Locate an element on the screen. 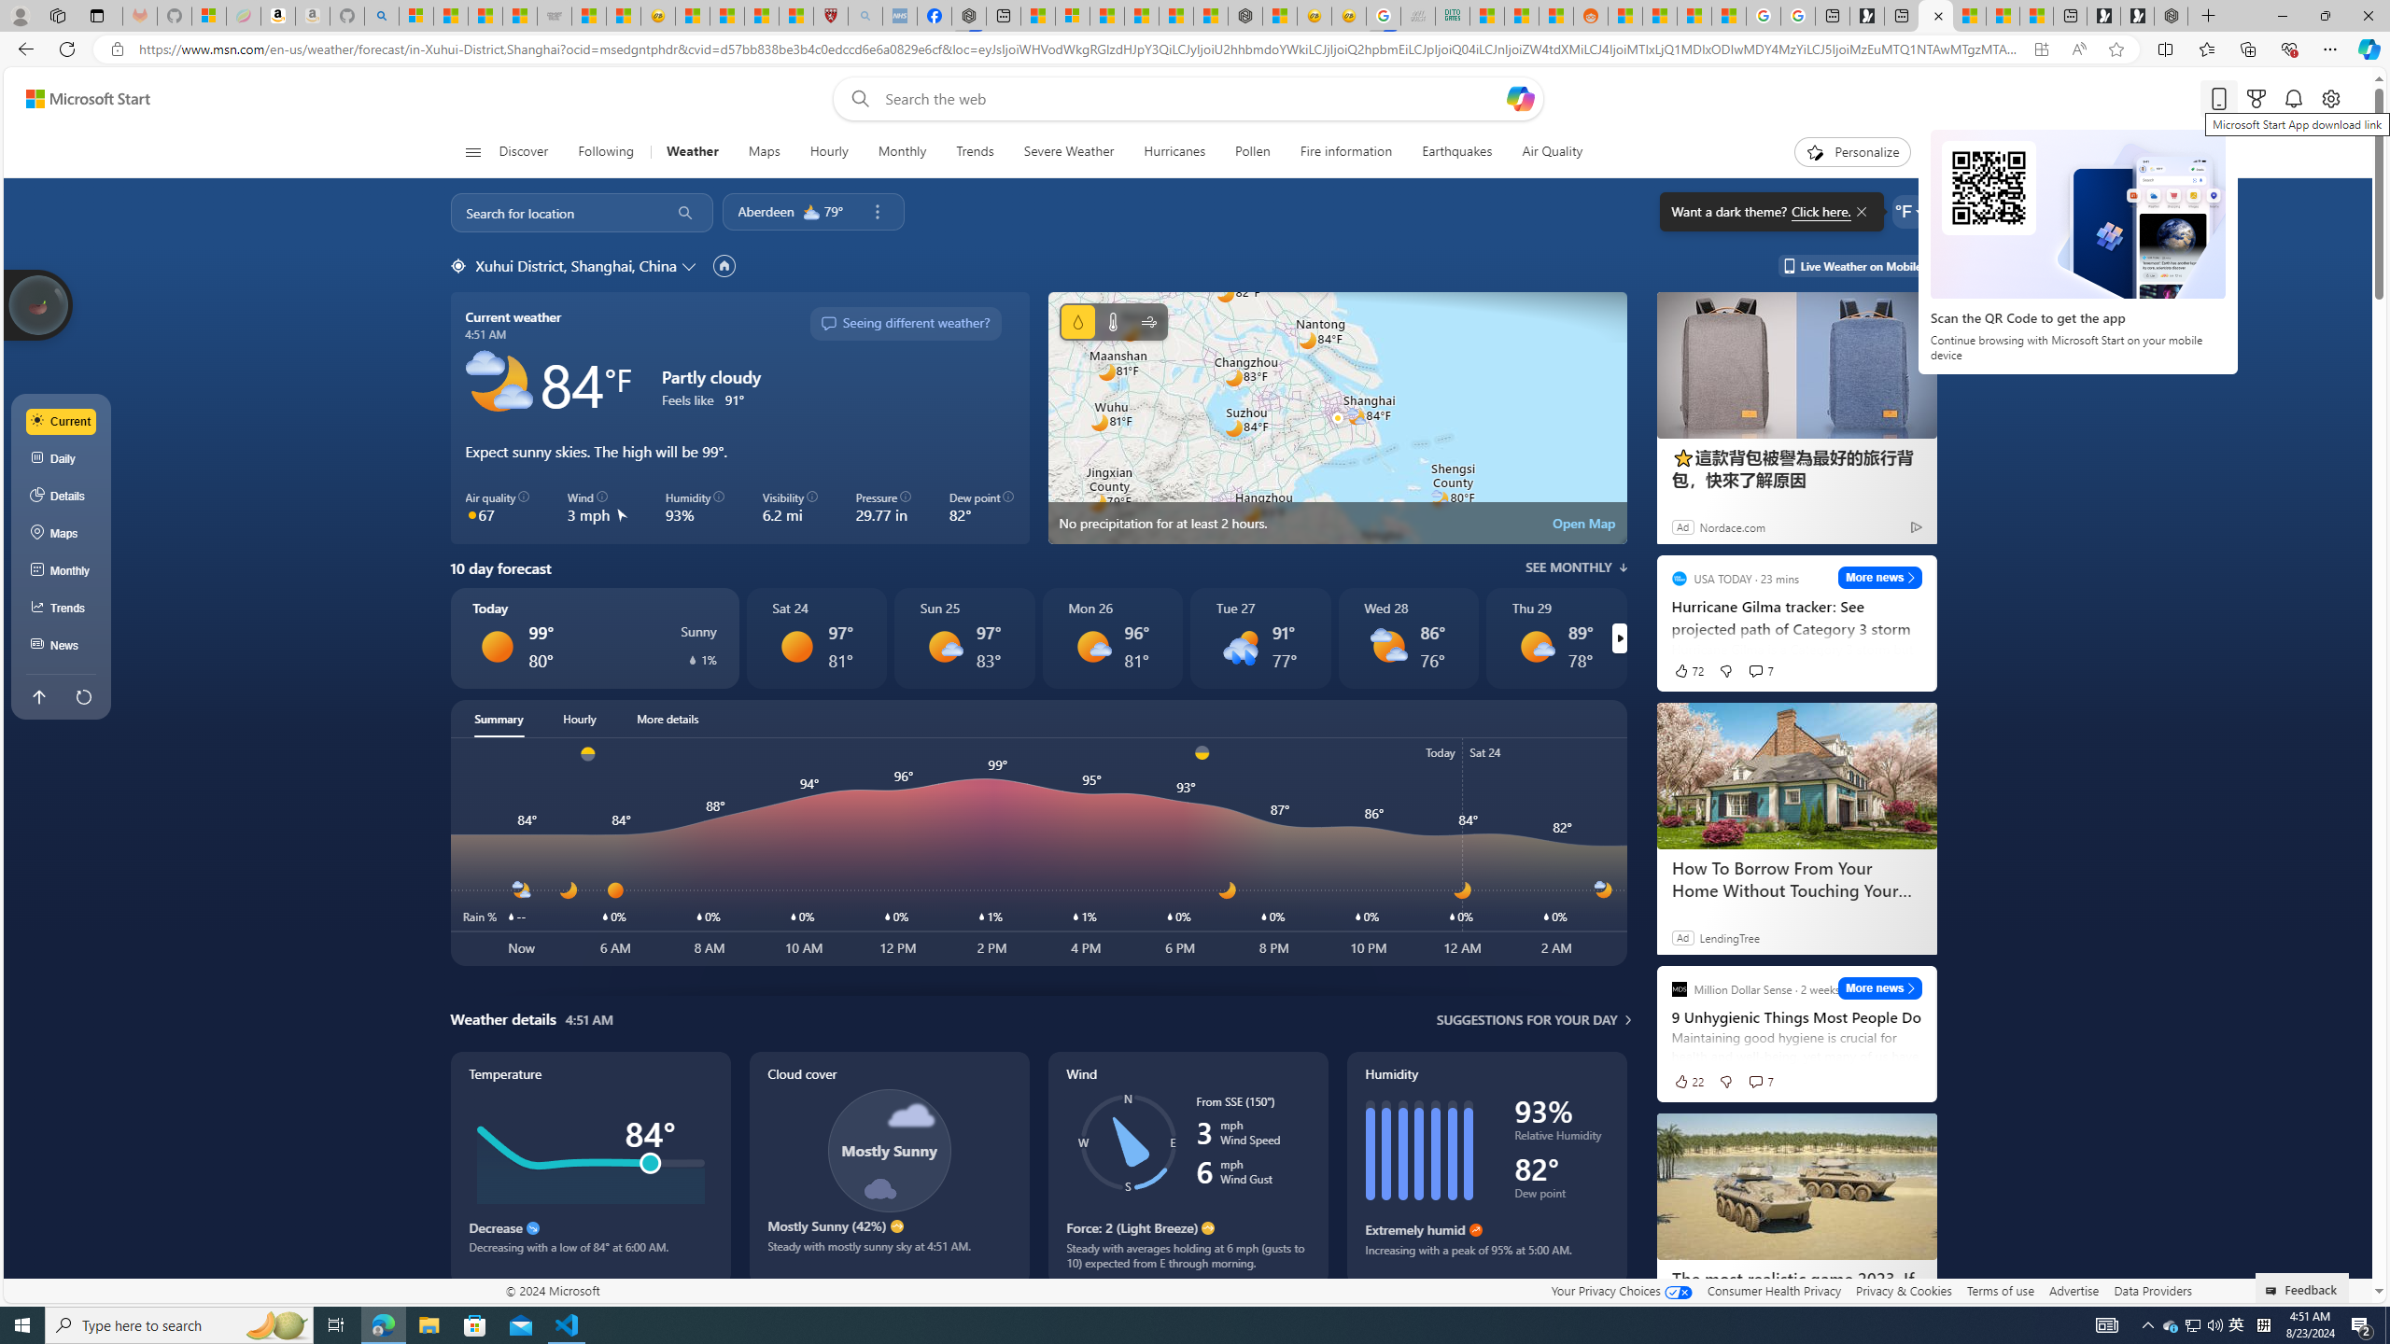 This screenshot has height=1344, width=2390. Earthquakes is located at coordinates (1457, 152).